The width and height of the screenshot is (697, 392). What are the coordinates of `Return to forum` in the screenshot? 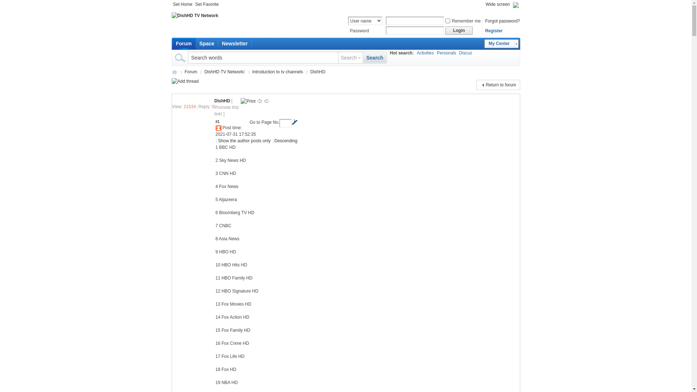 It's located at (498, 85).